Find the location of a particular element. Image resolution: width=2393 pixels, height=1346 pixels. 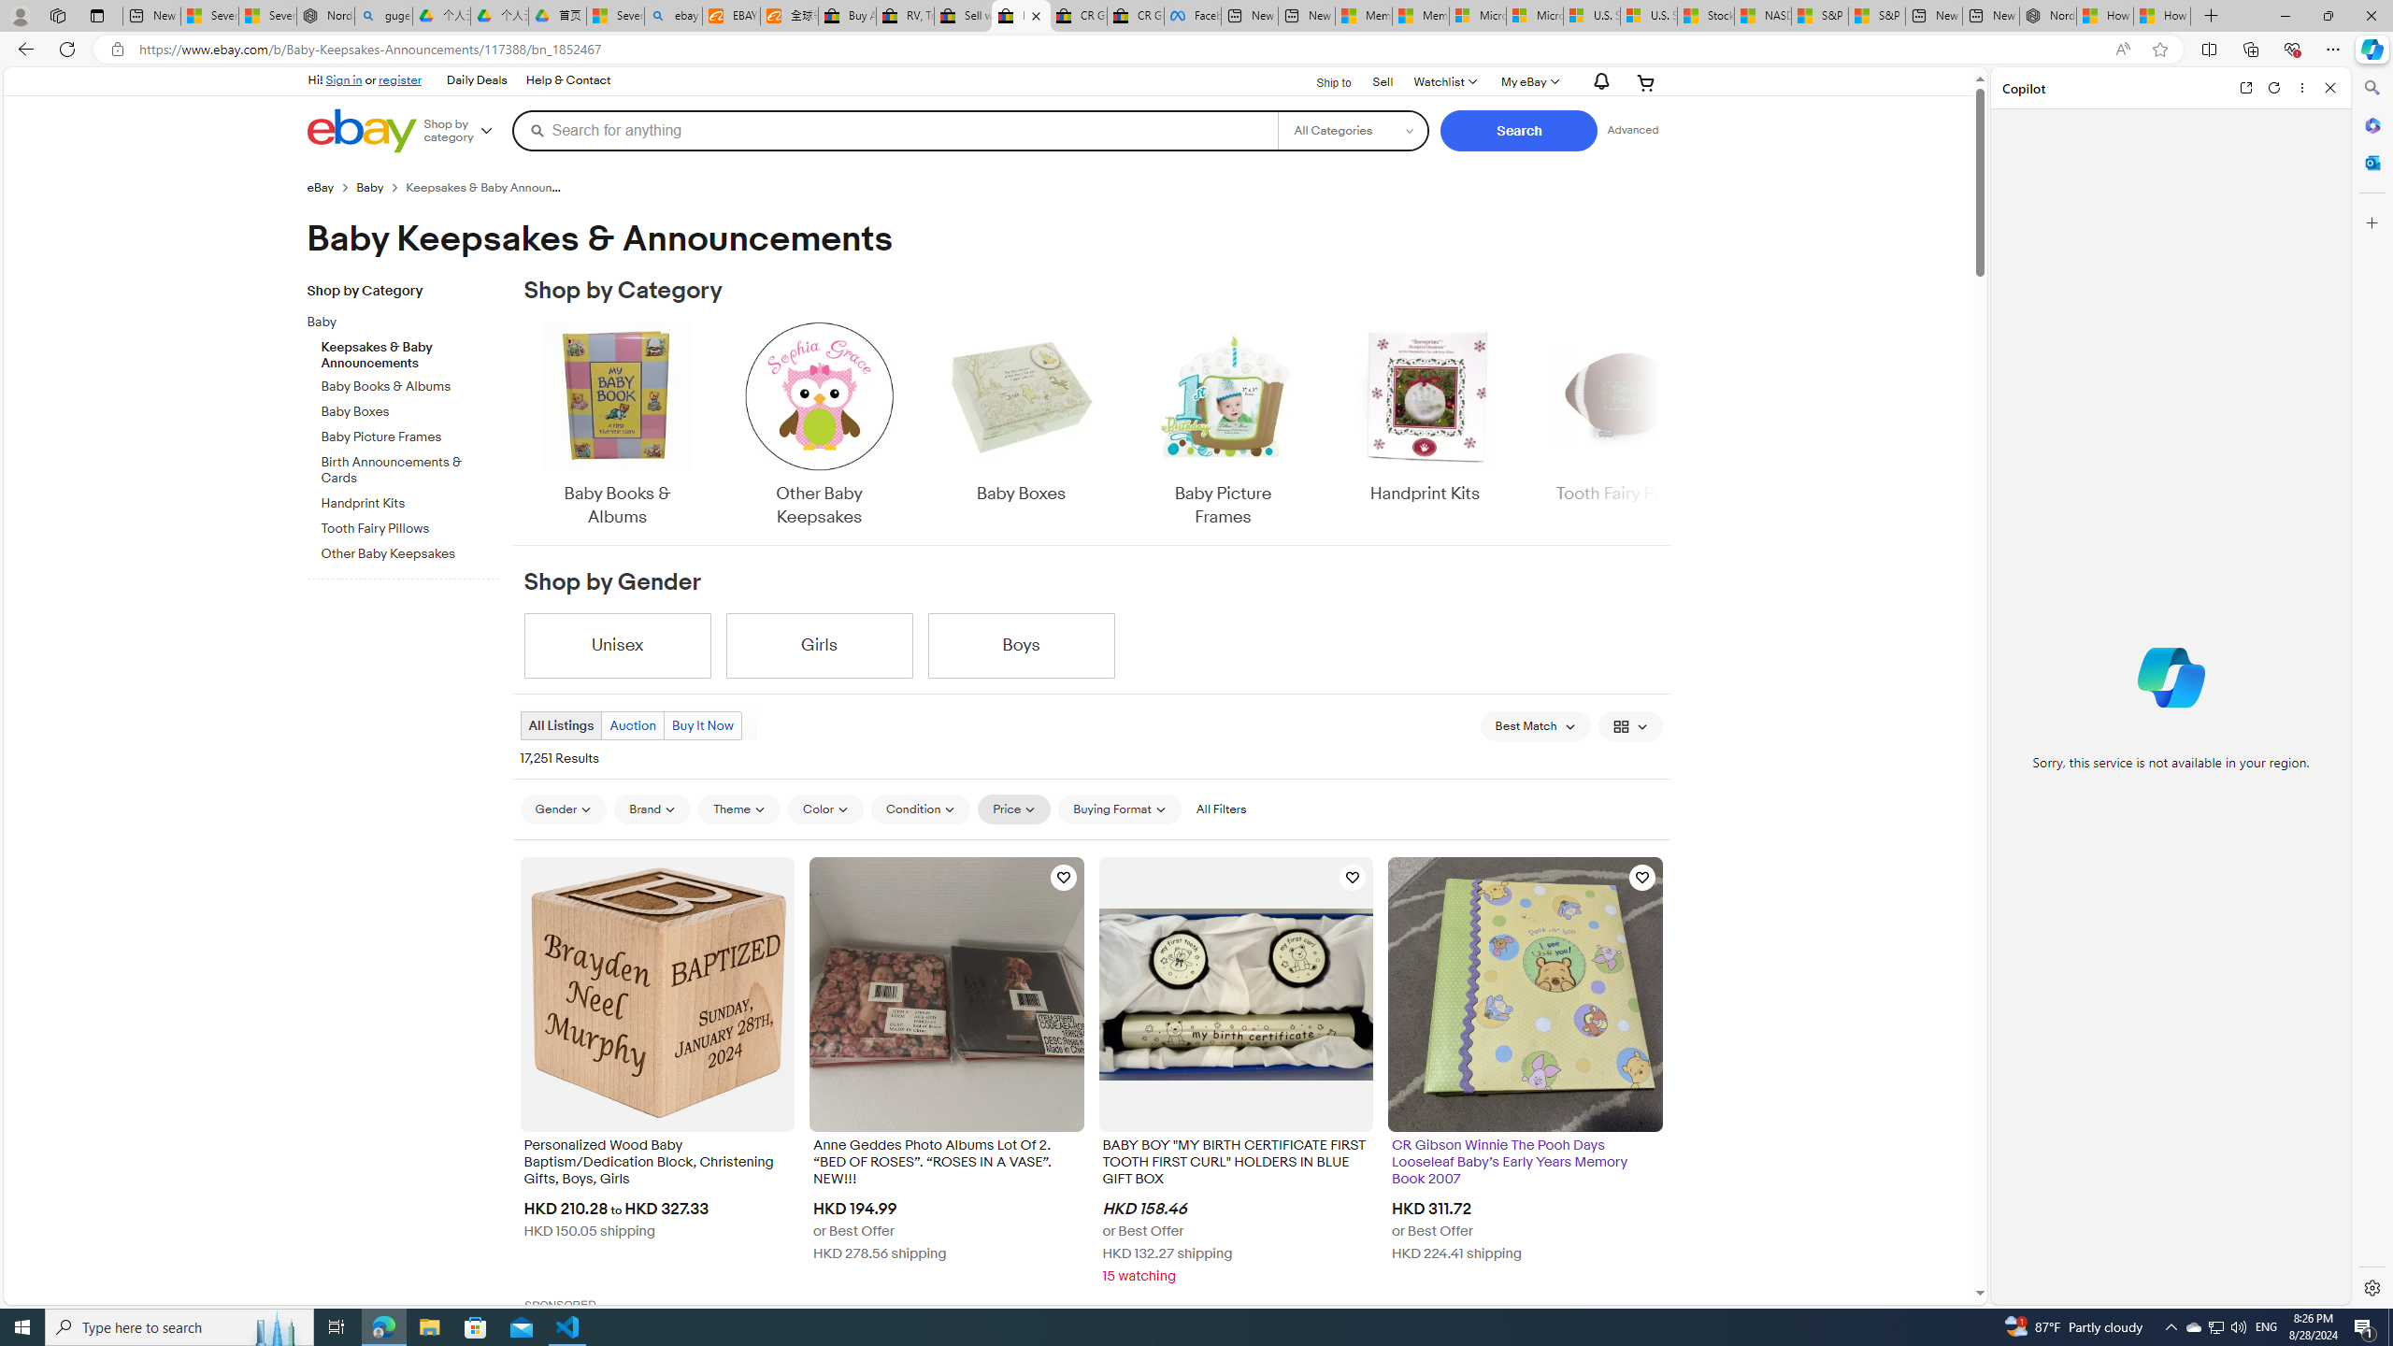

Auction is located at coordinates (633, 725).